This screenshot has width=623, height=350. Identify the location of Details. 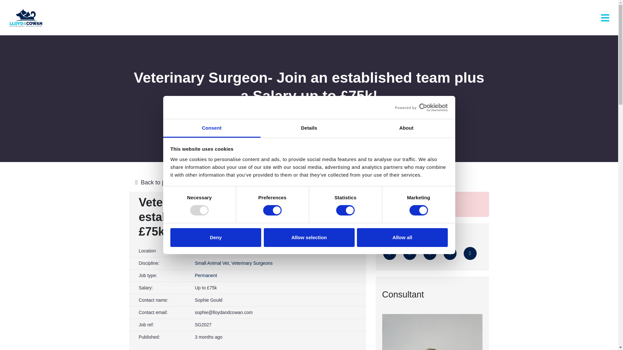
(309, 128).